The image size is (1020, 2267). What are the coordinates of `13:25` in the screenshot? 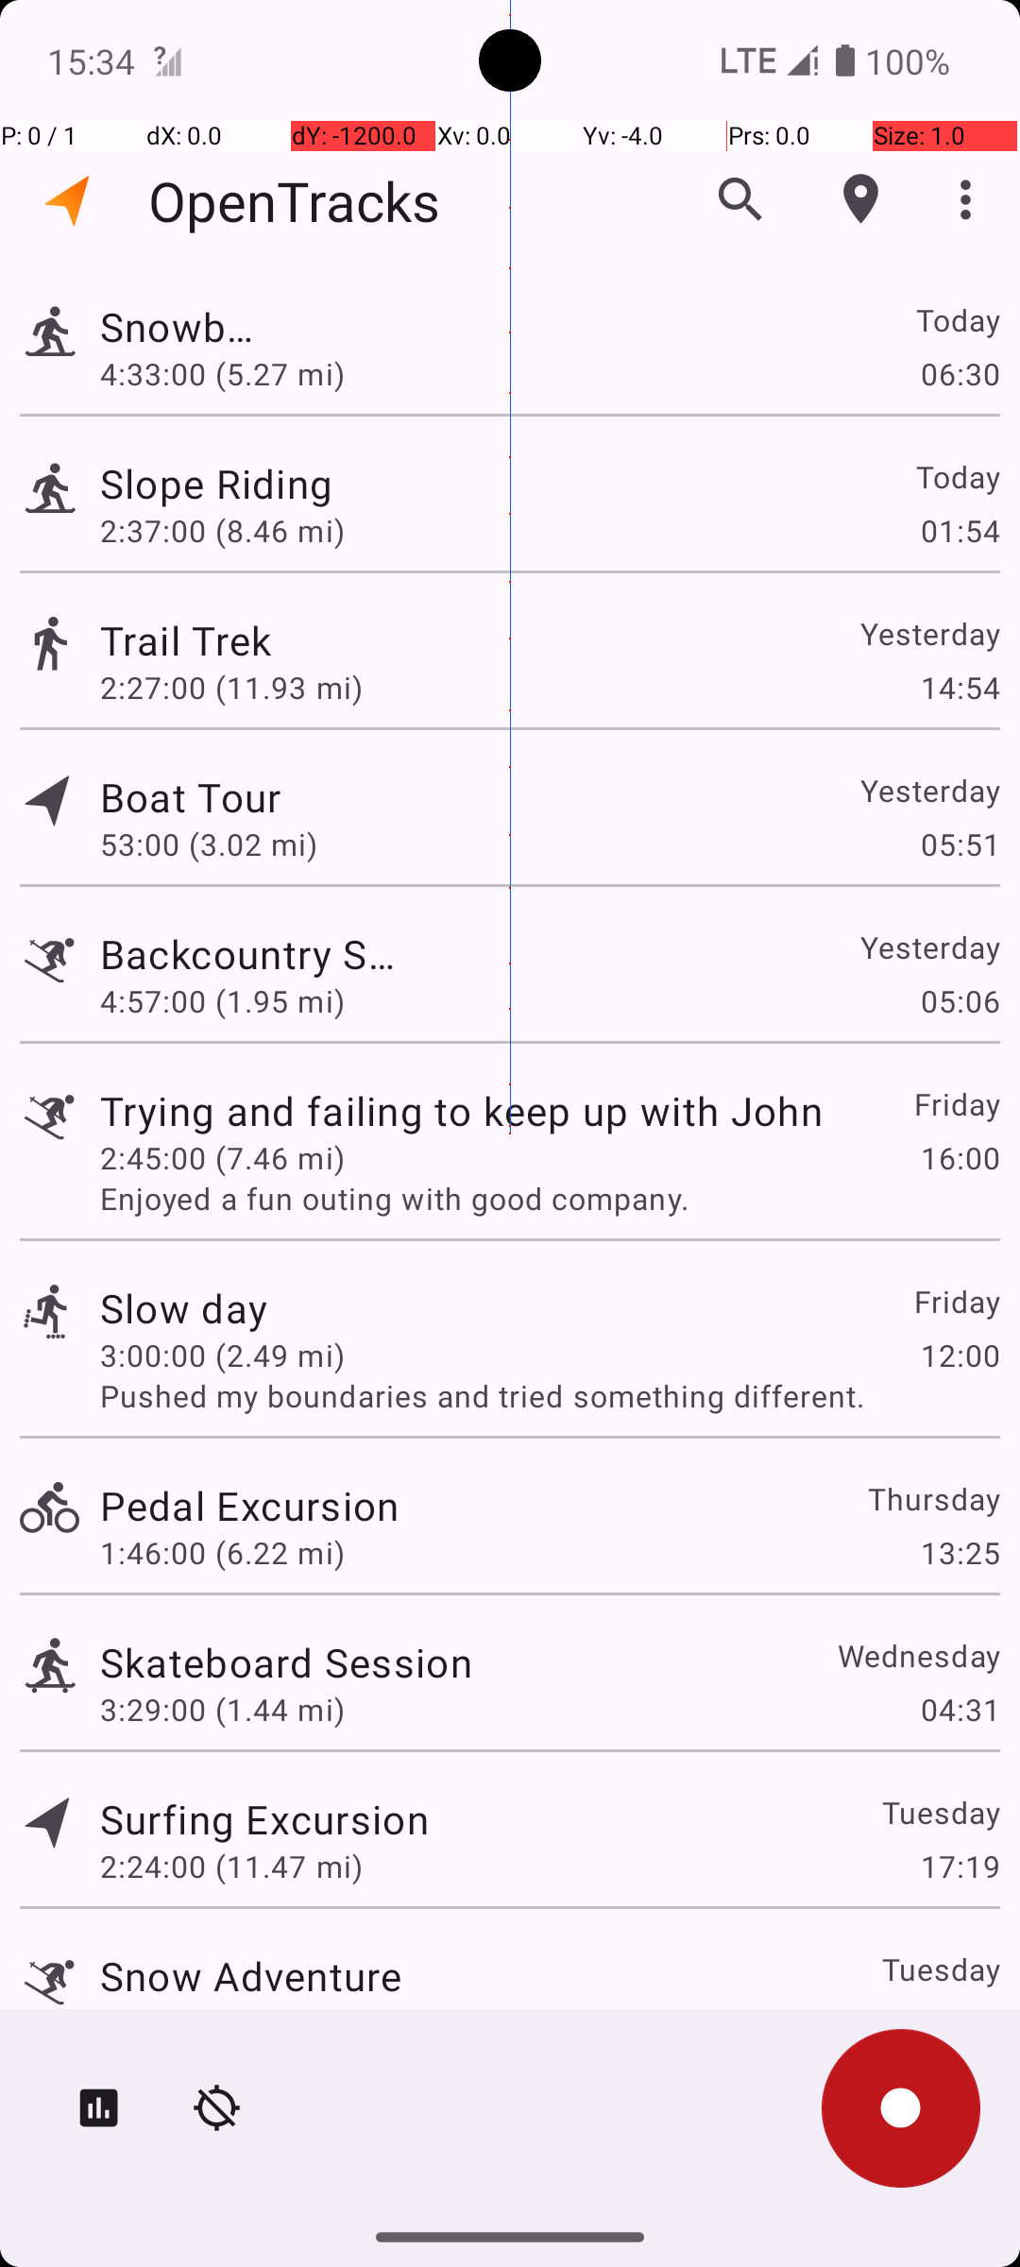 It's located at (960, 1553).